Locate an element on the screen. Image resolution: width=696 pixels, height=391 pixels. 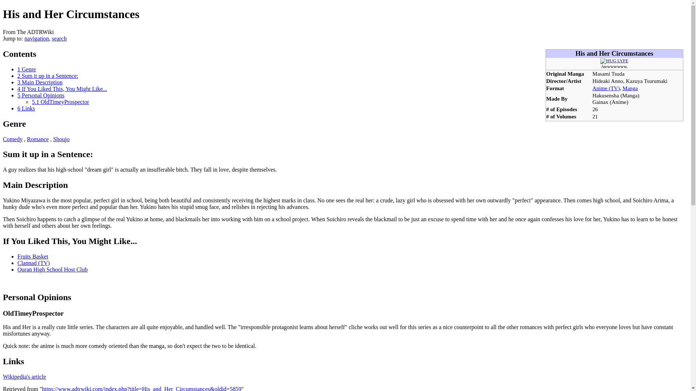
1 Genre is located at coordinates (27, 69).